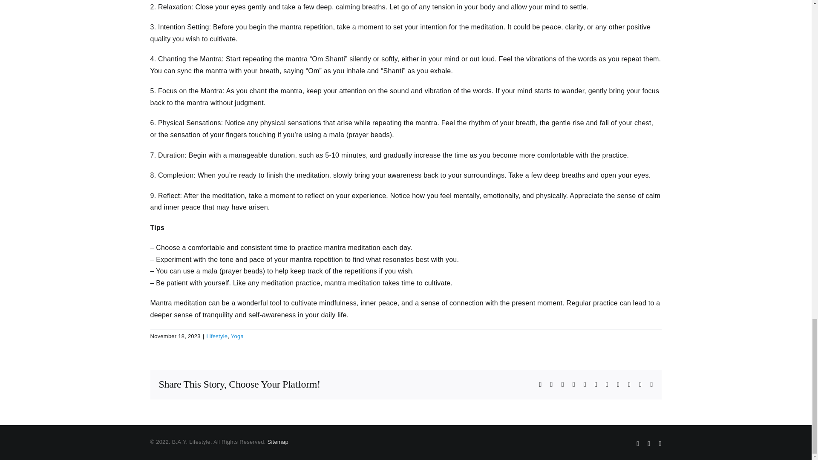 The image size is (818, 460). What do you see at coordinates (216, 336) in the screenshot?
I see `Lifestyle` at bounding box center [216, 336].